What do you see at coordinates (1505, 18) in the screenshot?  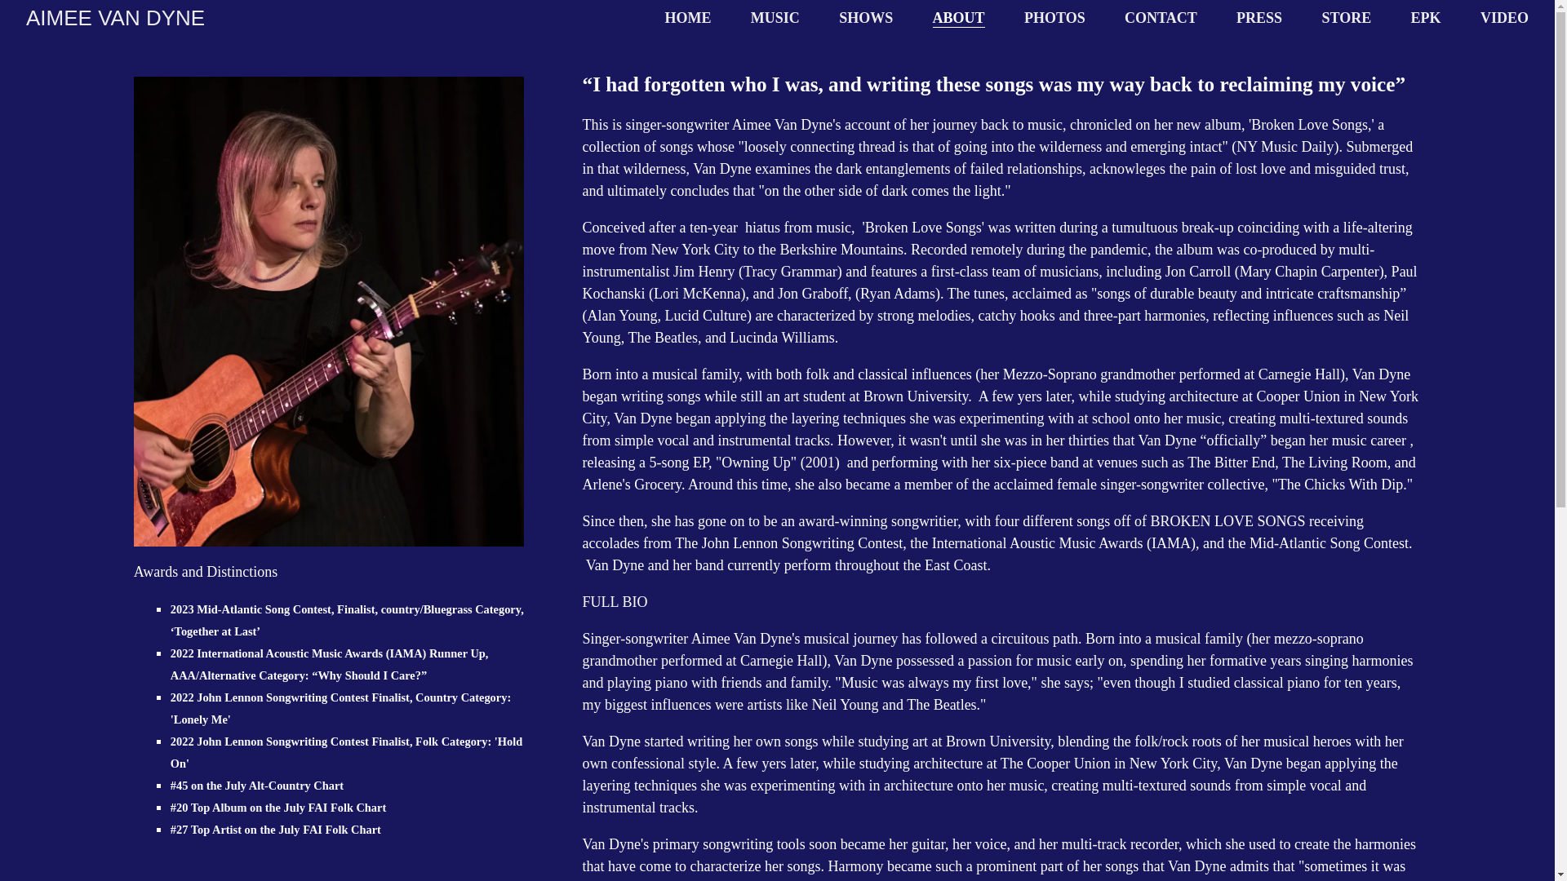 I see `VIDEO` at bounding box center [1505, 18].